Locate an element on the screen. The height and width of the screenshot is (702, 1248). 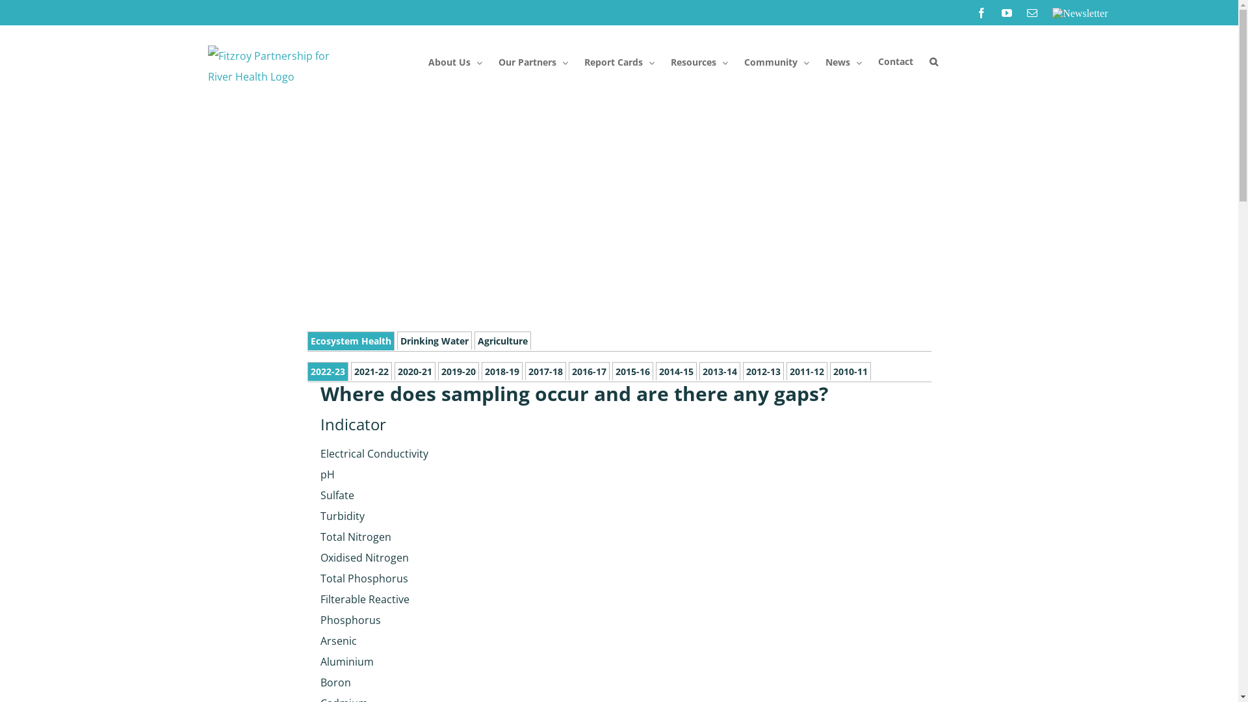
Arsenic is located at coordinates (385, 641).